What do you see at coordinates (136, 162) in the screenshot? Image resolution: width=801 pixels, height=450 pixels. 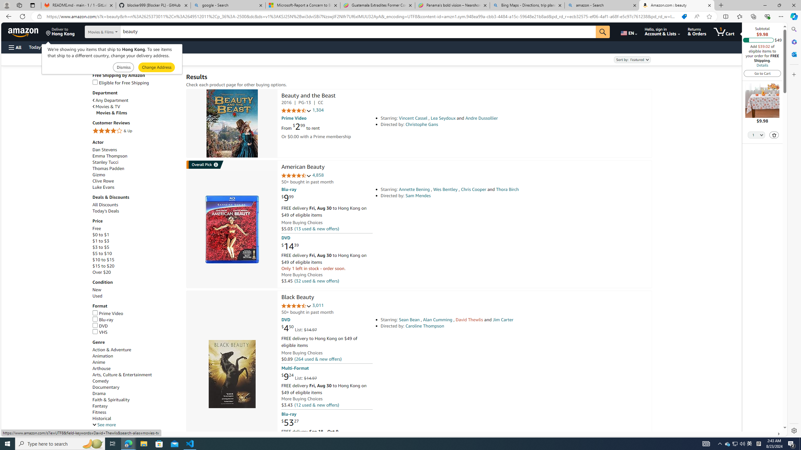 I see `Stanley Tucci` at bounding box center [136, 162].